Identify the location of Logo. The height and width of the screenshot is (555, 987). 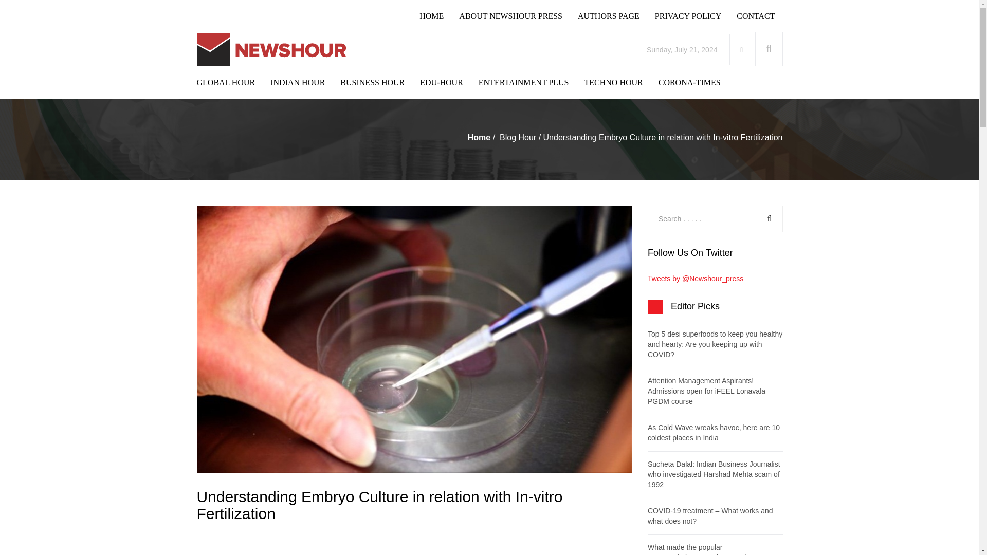
(273, 49).